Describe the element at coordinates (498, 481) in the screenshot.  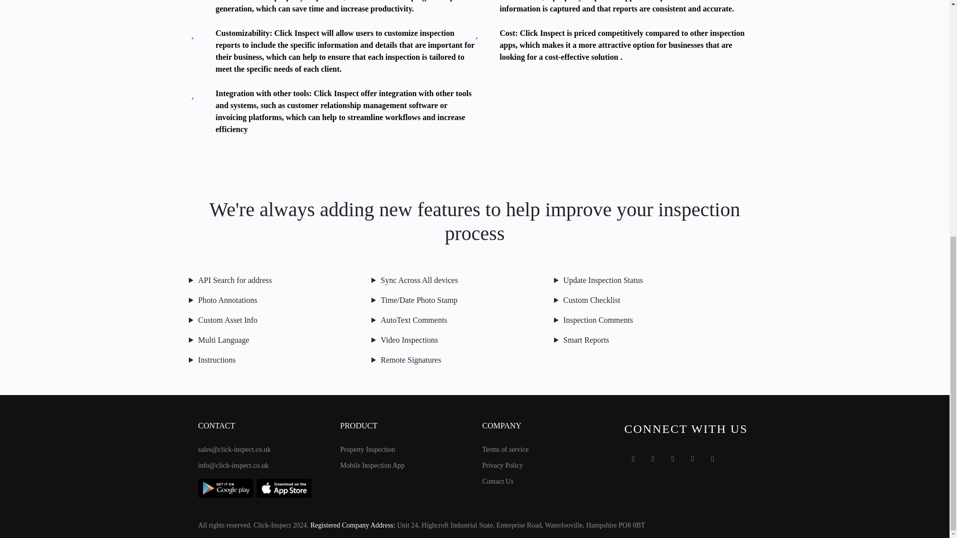
I see `Contact Us` at that location.